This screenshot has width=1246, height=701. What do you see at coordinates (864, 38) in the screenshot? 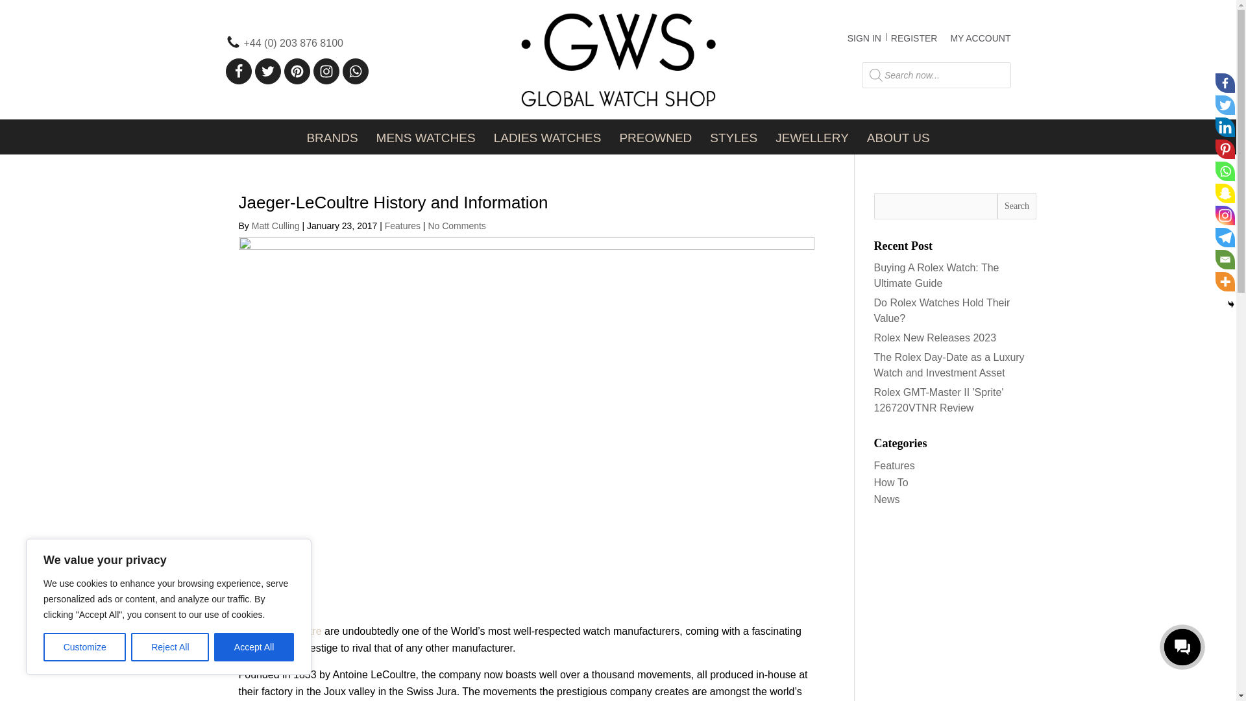
I see `SIGN IN` at bounding box center [864, 38].